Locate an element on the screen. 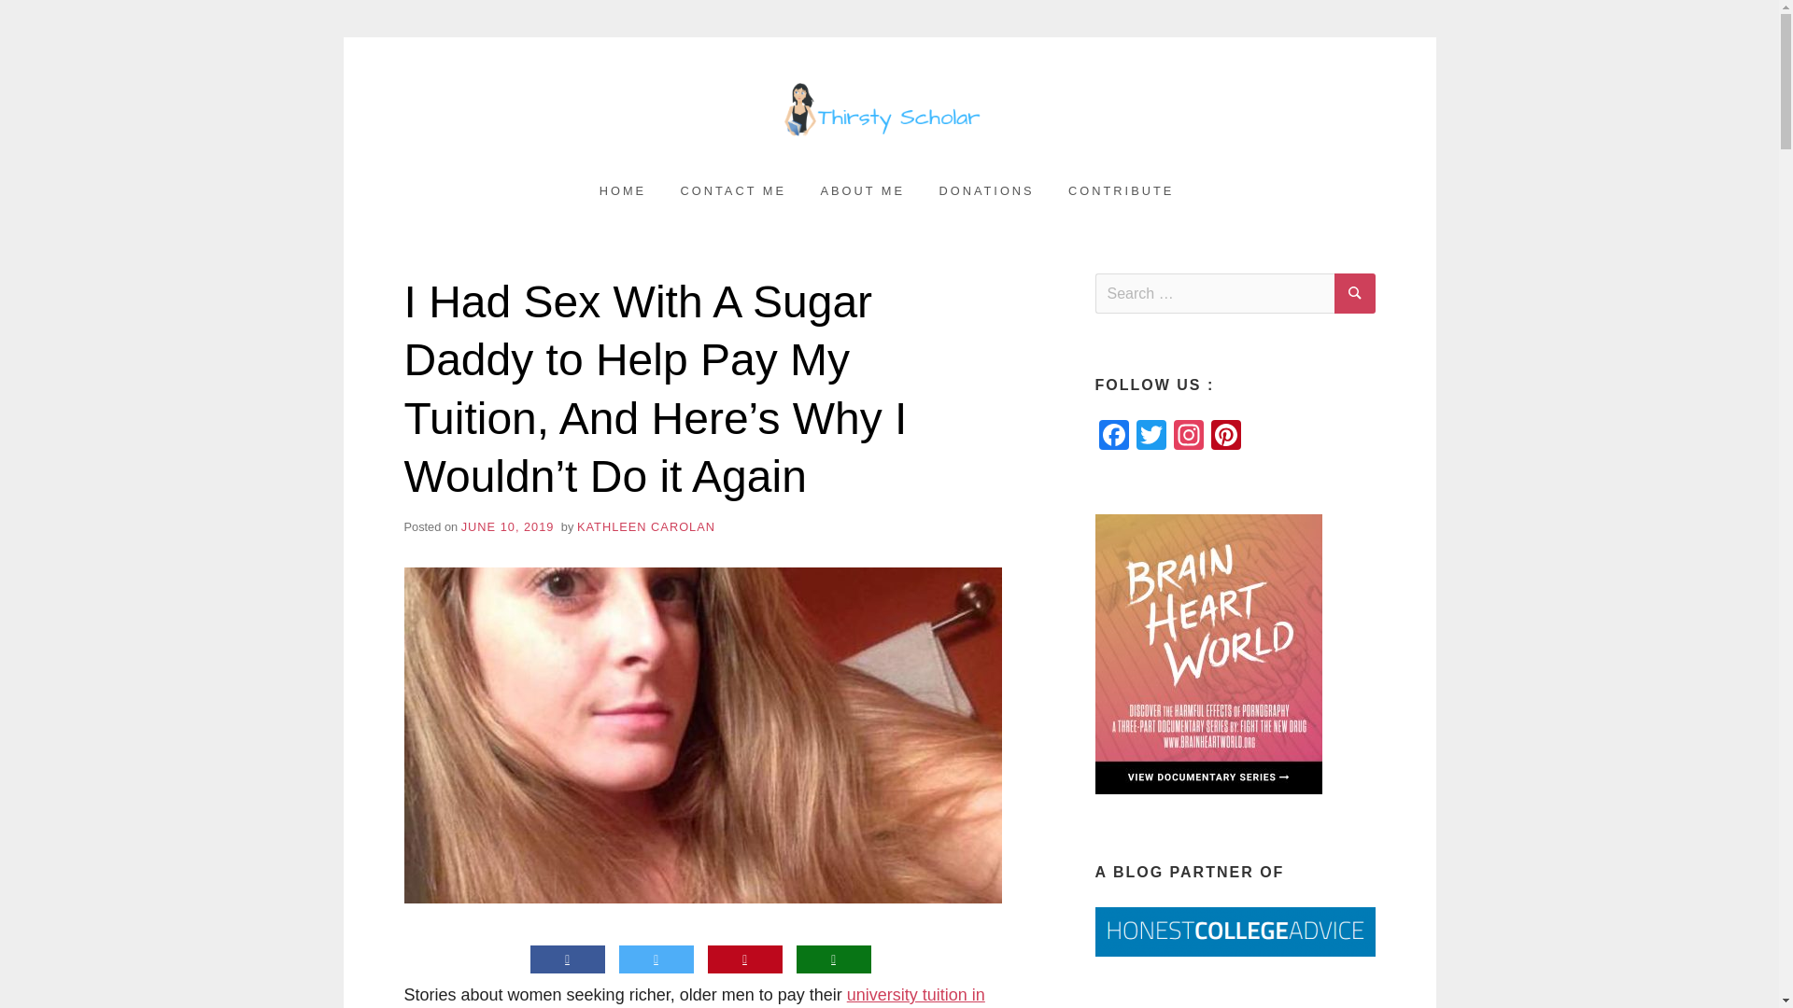 Image resolution: width=1793 pixels, height=1008 pixels. Search is located at coordinates (1354, 293).